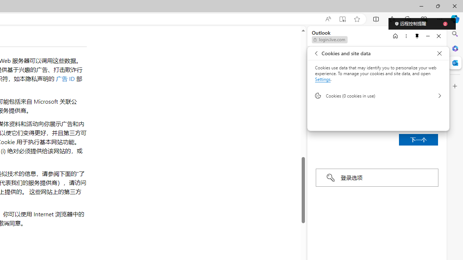 The height and width of the screenshot is (260, 463). I want to click on Cookies and site data, so click(439, 53).